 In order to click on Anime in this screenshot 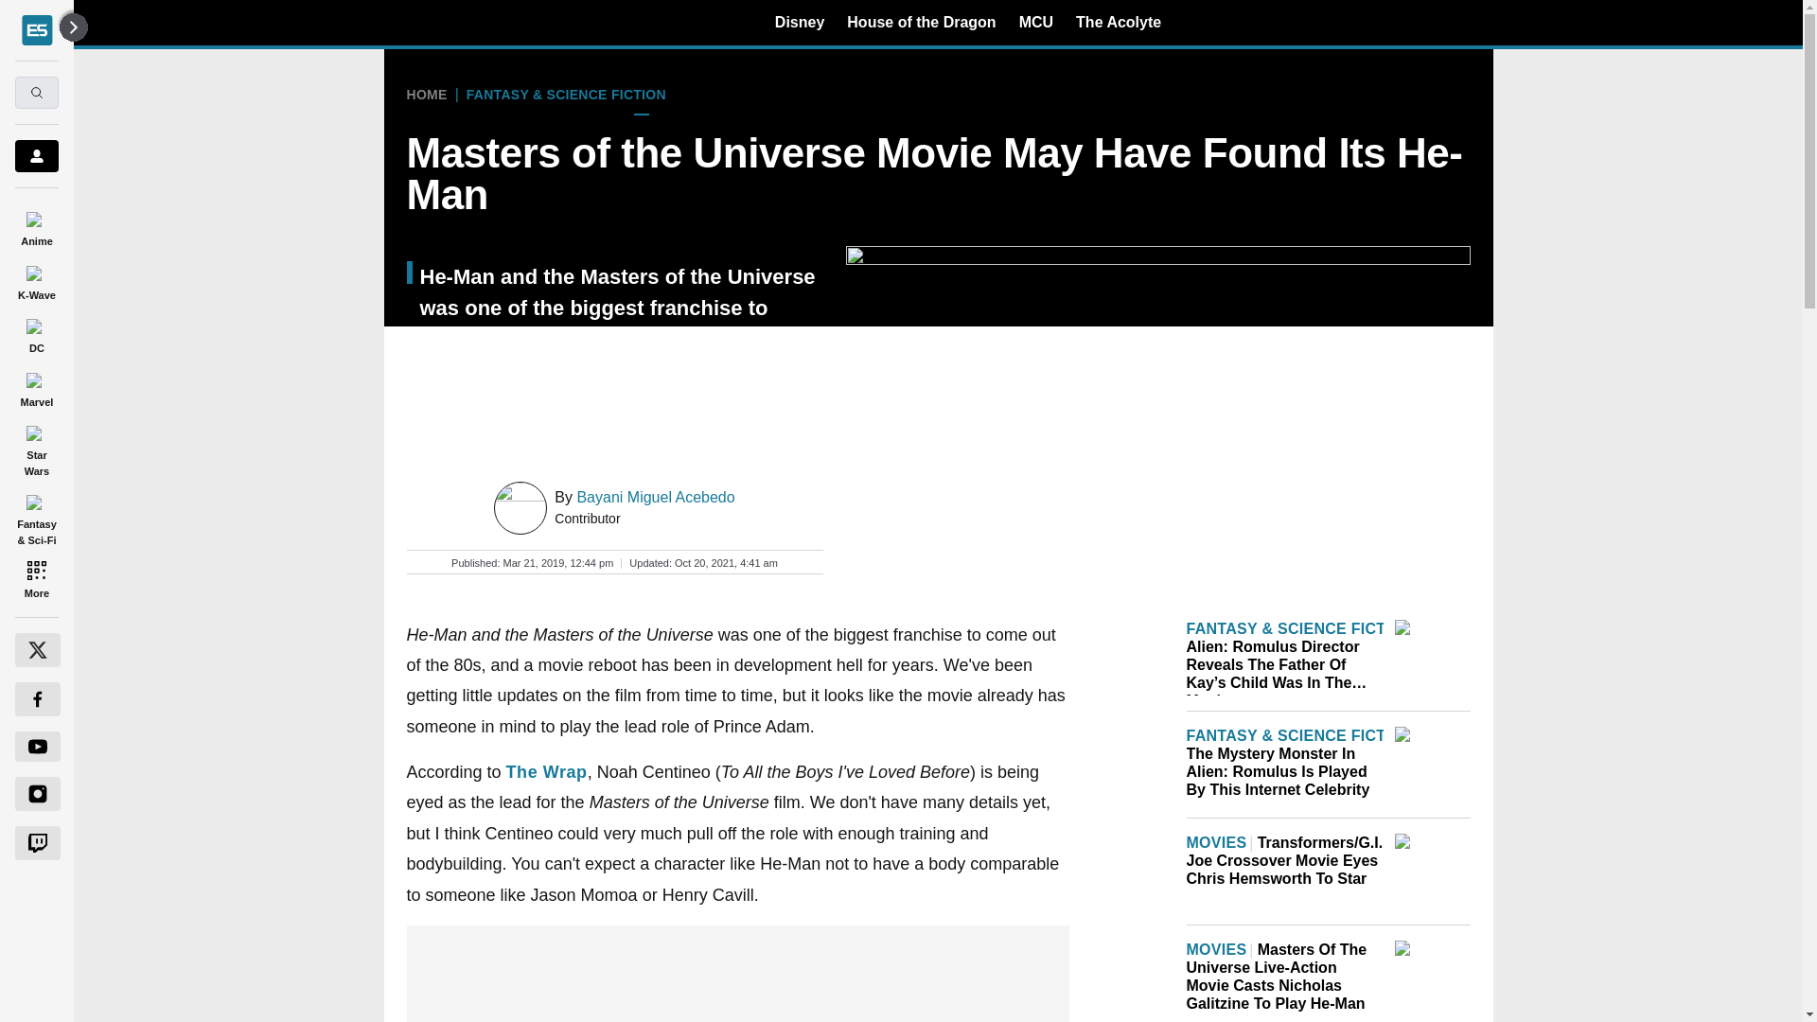, I will do `click(36, 225)`.